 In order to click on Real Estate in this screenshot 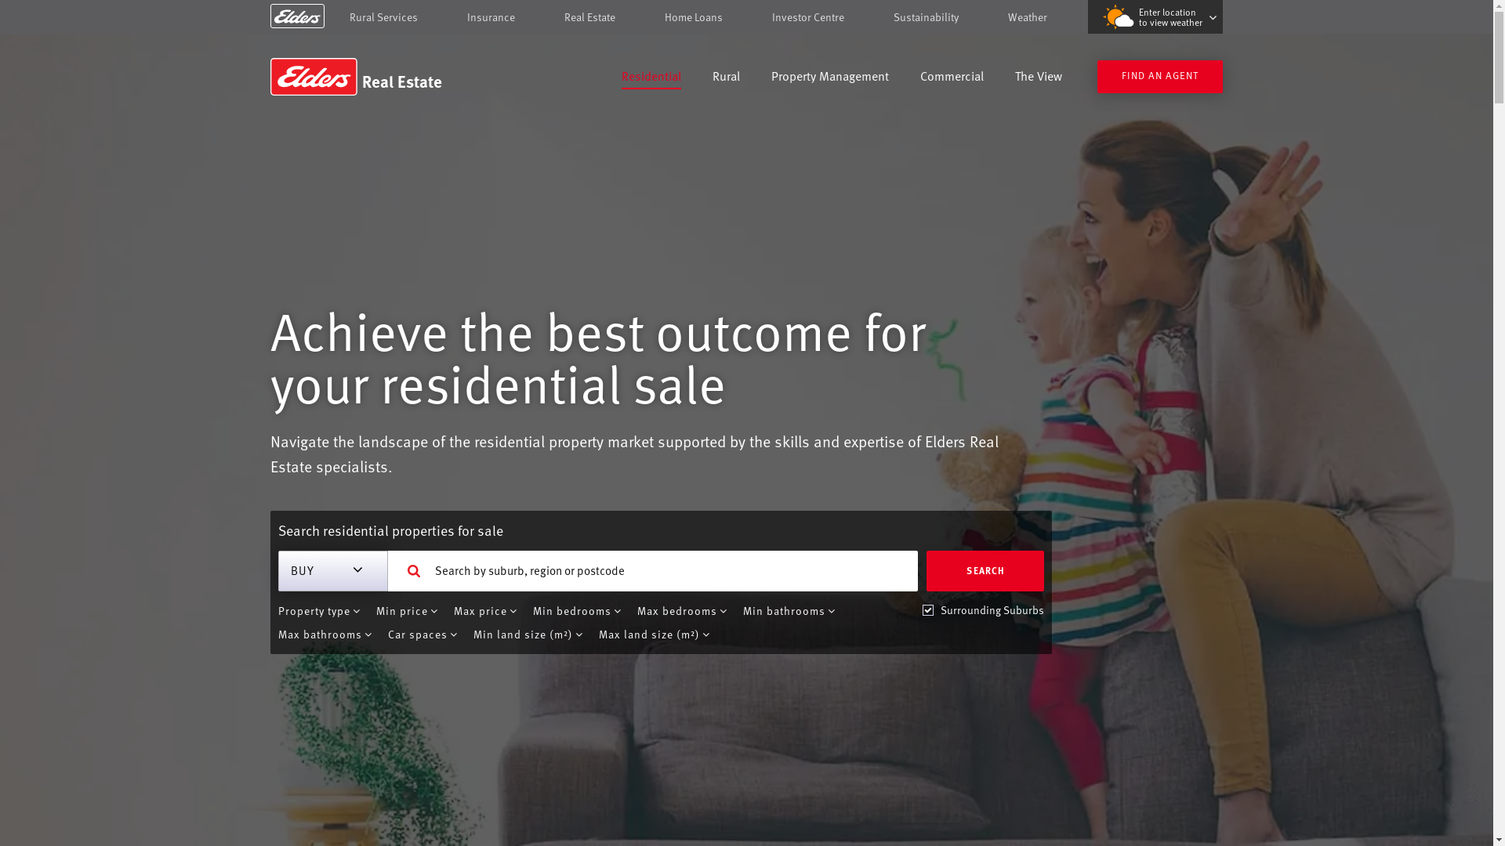, I will do `click(383, 77)`.